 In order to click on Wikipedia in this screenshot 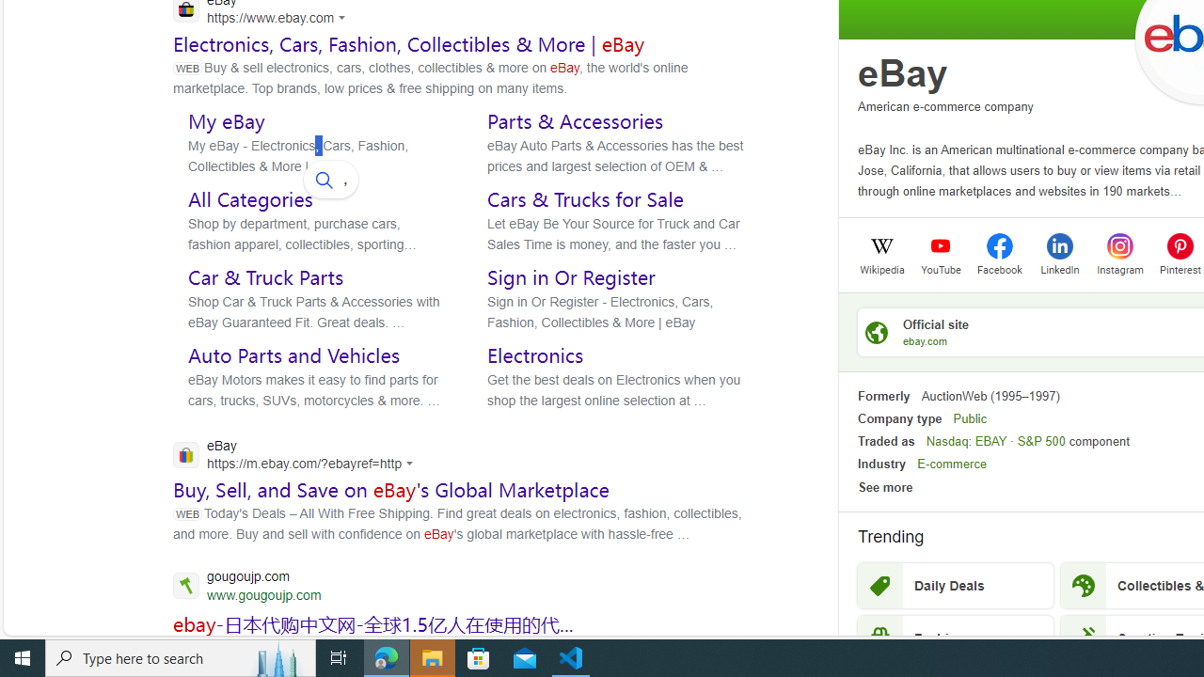, I will do `click(881, 268)`.